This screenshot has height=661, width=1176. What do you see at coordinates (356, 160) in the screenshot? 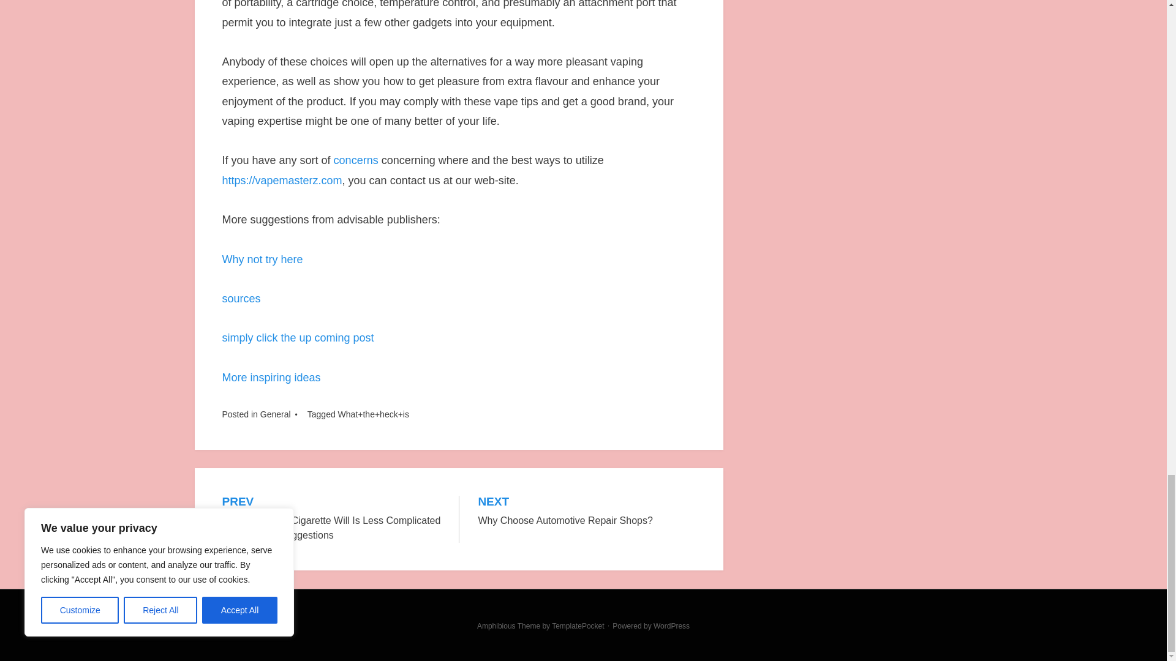
I see `simply click the up coming post` at bounding box center [356, 160].